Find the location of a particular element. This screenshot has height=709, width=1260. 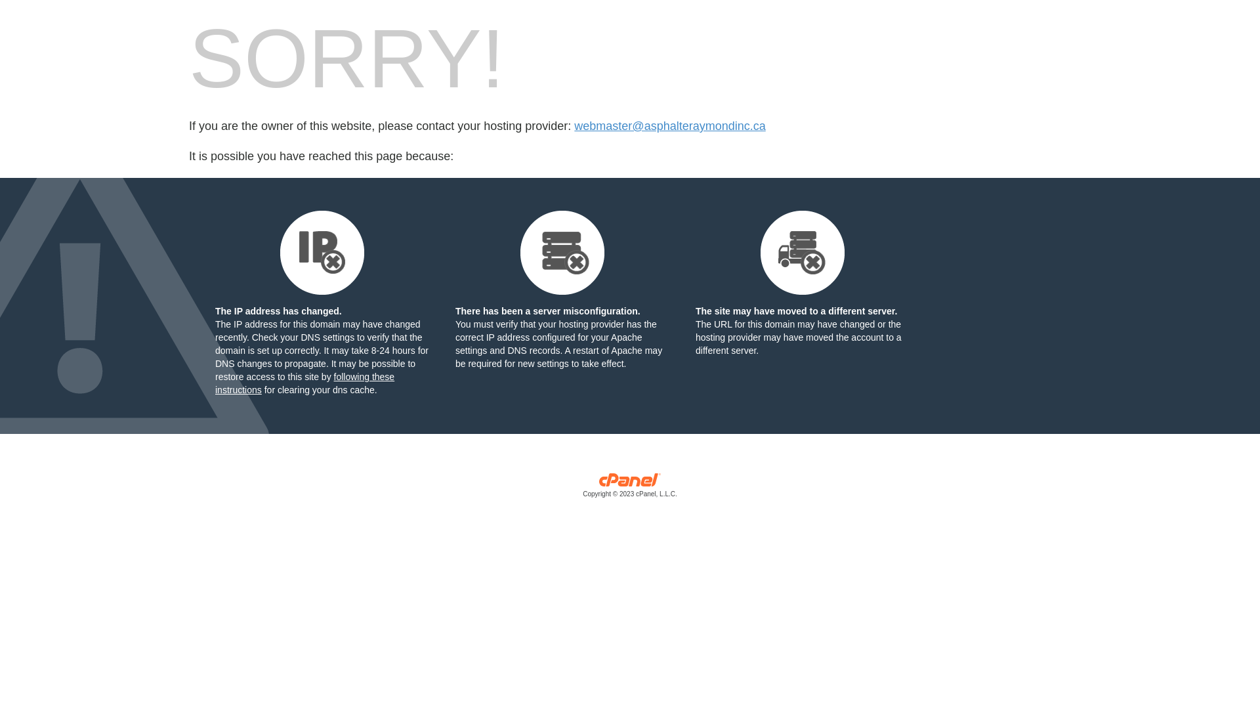

following these instructions is located at coordinates (304, 383).